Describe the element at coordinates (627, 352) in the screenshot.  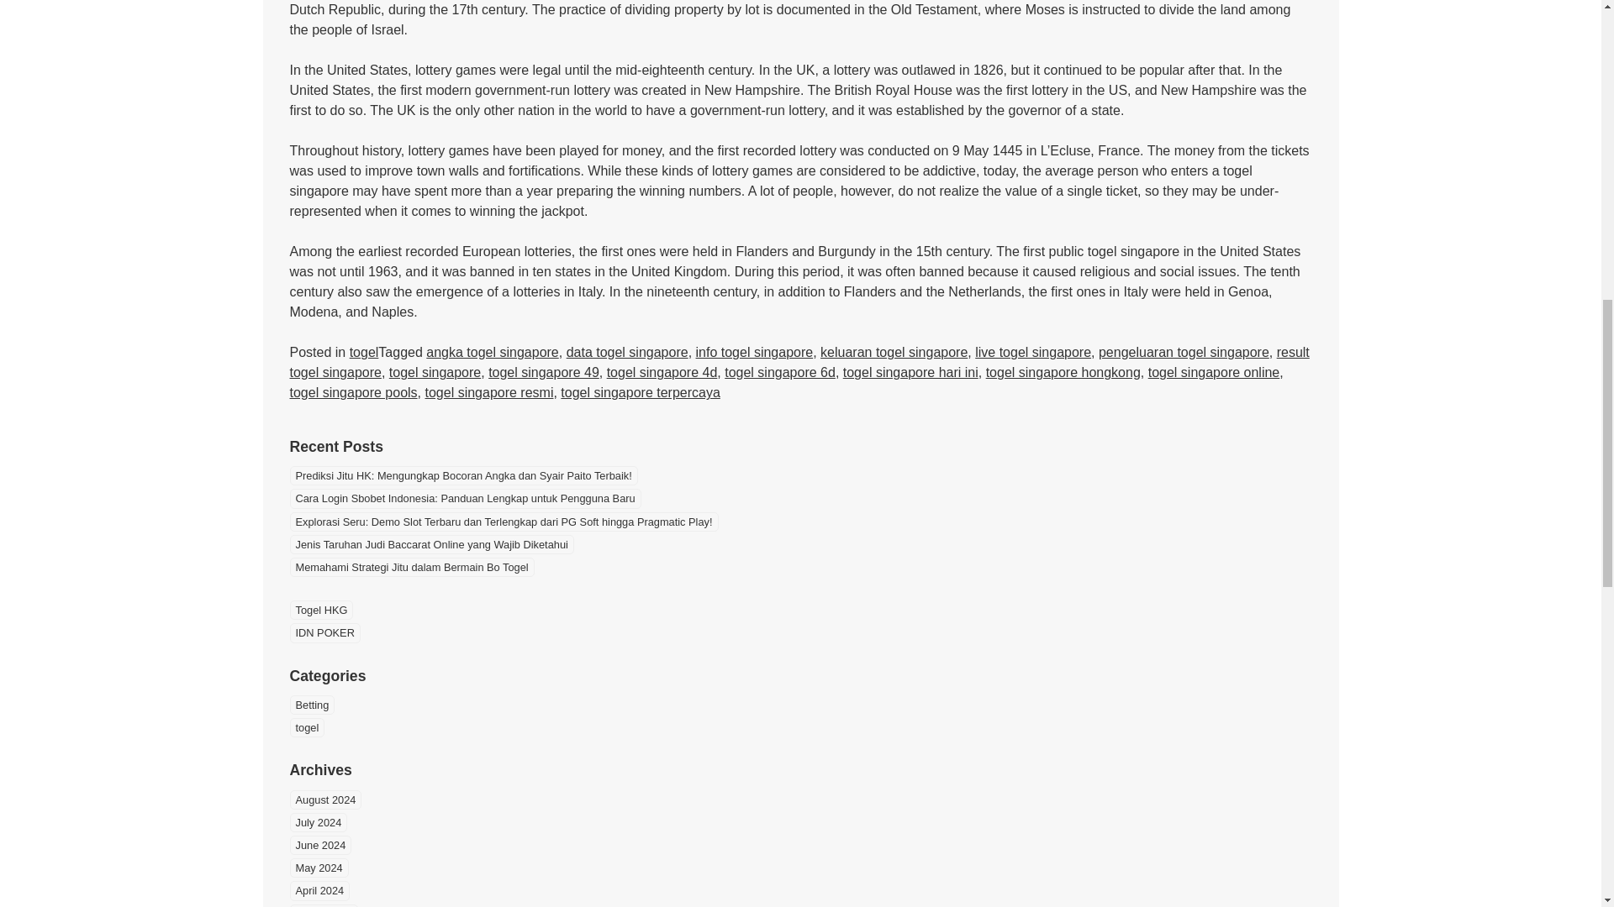
I see `data togel singapore` at that location.